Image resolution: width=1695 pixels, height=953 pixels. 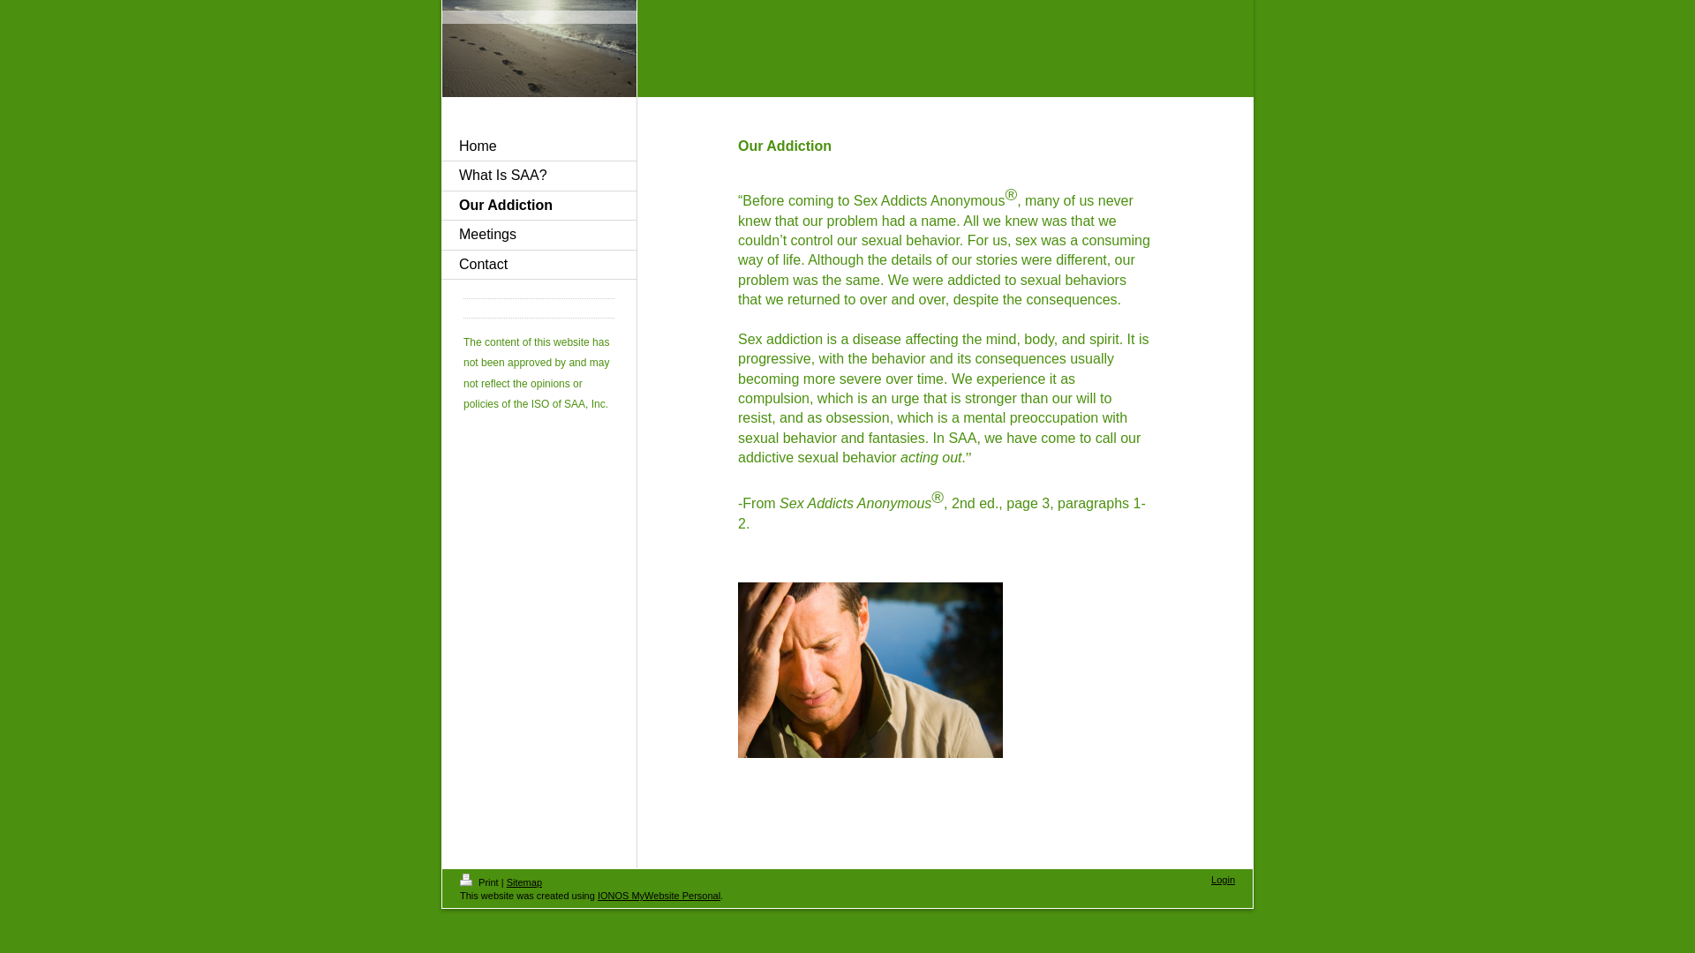 What do you see at coordinates (480, 882) in the screenshot?
I see `Print` at bounding box center [480, 882].